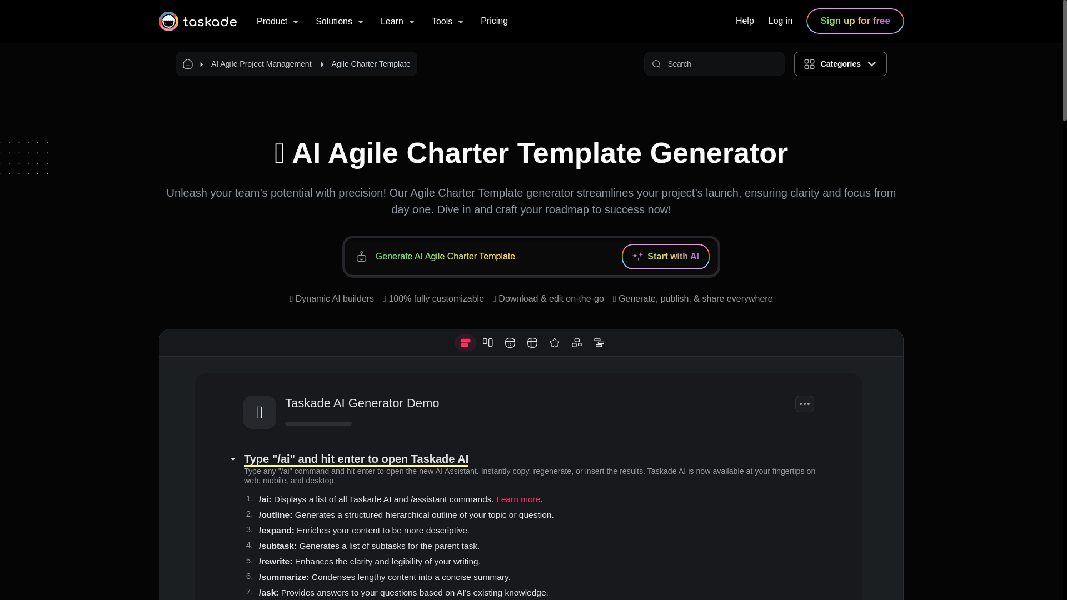 The width and height of the screenshot is (1067, 600). I want to click on Pricing, so click(494, 21).